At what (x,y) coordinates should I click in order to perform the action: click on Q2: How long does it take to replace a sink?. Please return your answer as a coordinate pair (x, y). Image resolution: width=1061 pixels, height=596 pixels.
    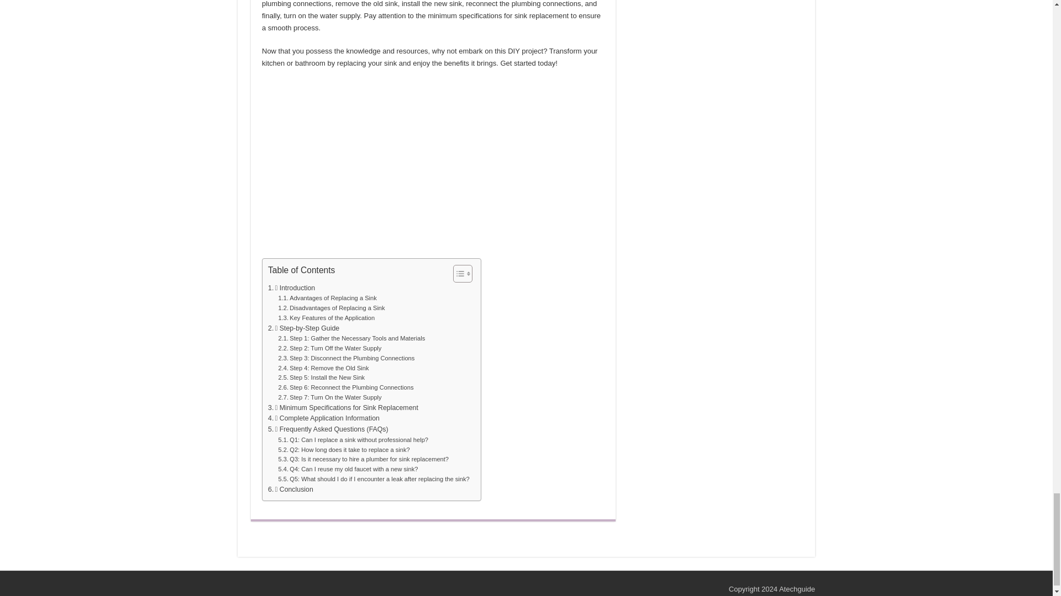
    Looking at the image, I should click on (344, 450).